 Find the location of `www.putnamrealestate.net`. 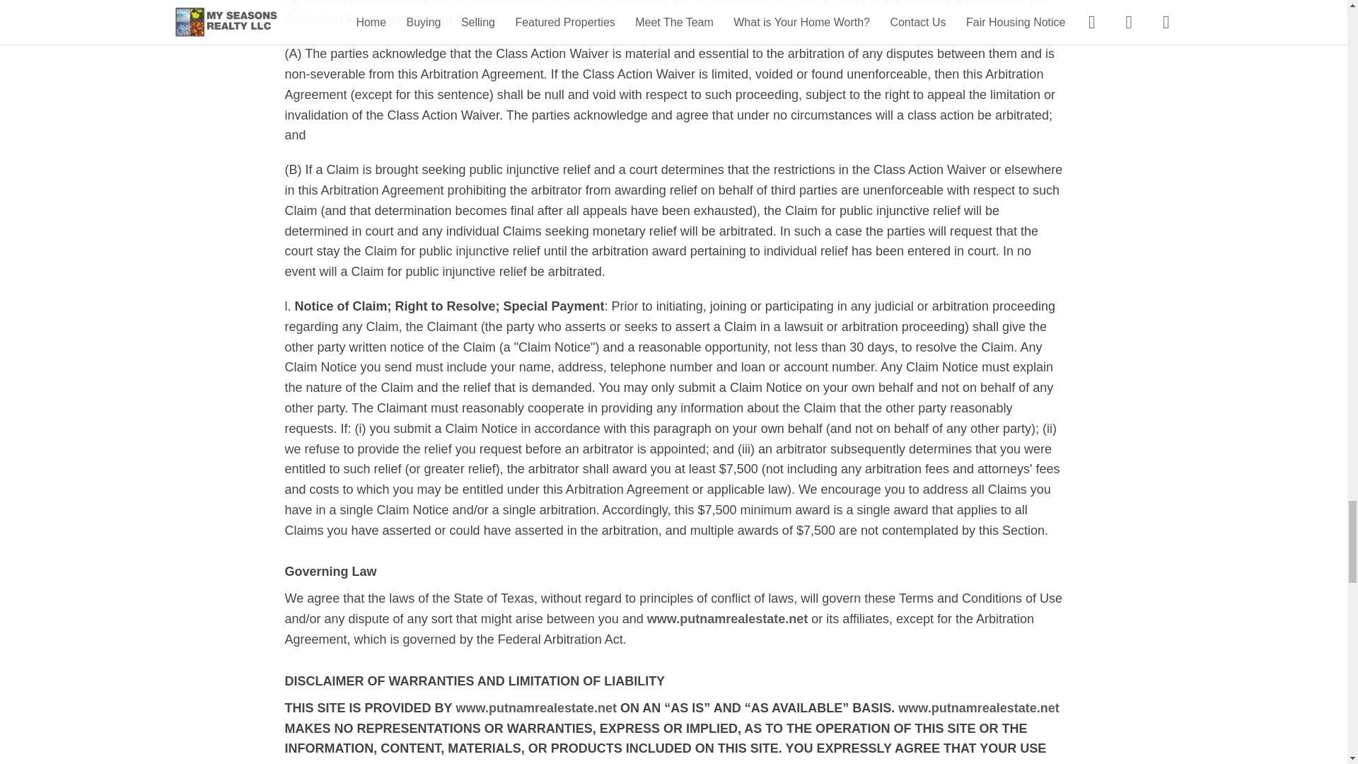

www.putnamrealestate.net is located at coordinates (978, 707).